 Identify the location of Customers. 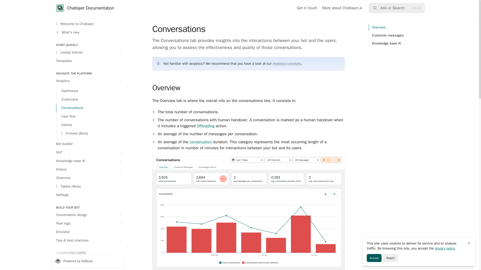
(90, 99).